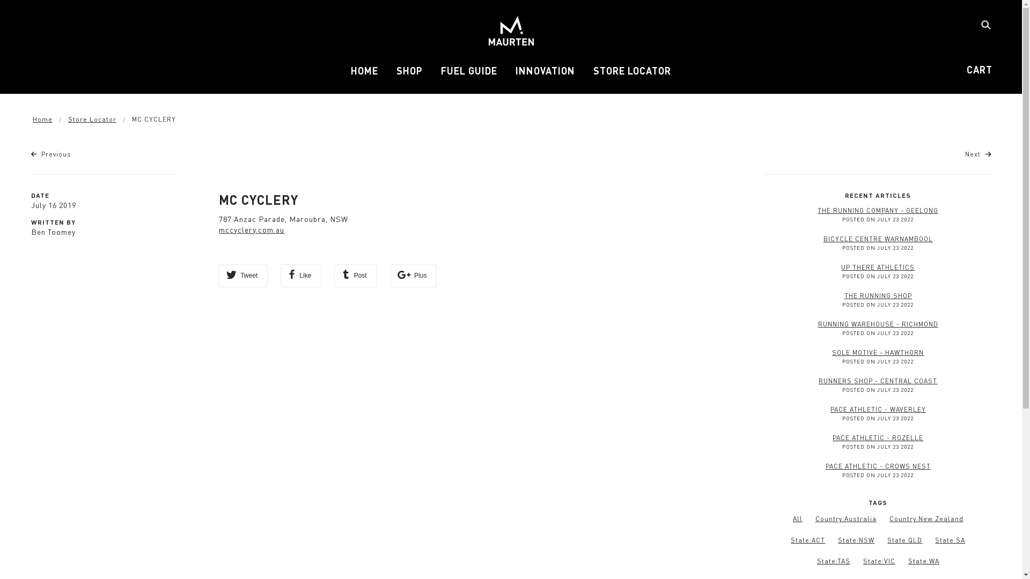 The width and height of the screenshot is (1030, 579). Describe the element at coordinates (878, 267) in the screenshot. I see `UP THERE ATHLETICS` at that location.